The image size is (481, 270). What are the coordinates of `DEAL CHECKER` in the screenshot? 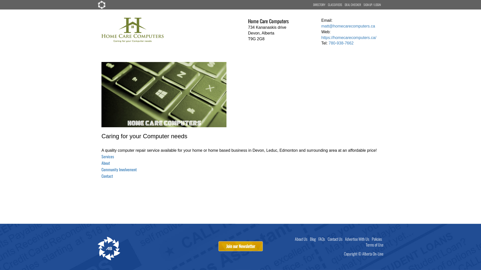 It's located at (353, 4).